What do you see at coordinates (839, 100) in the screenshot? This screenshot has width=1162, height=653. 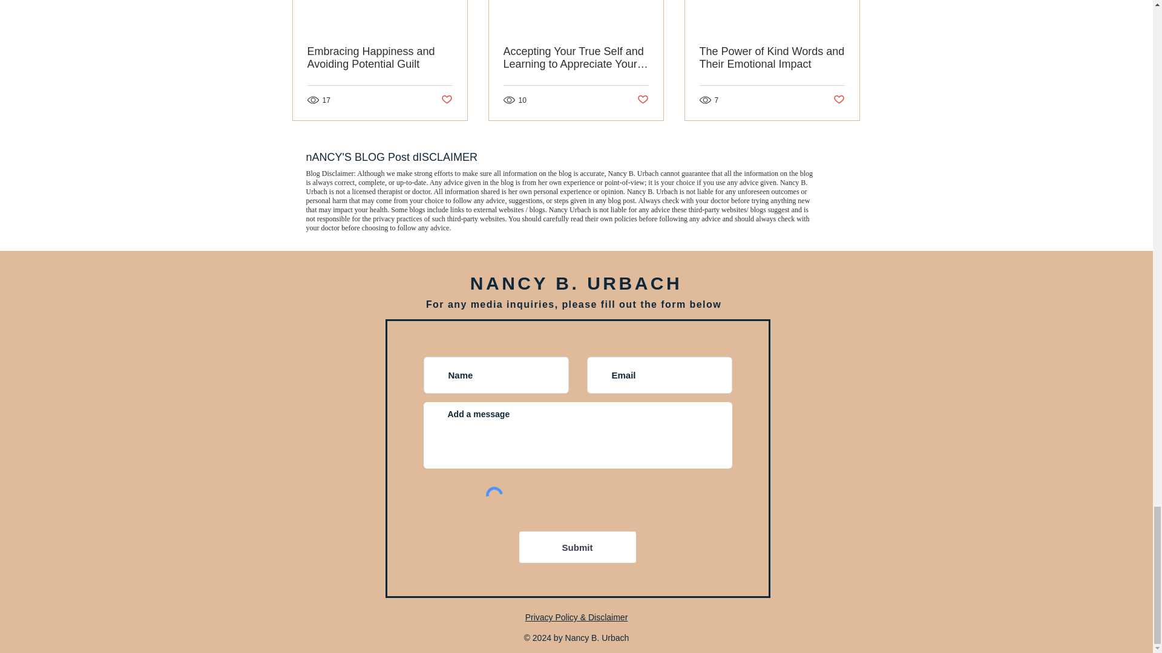 I see `Post not marked as liked` at bounding box center [839, 100].